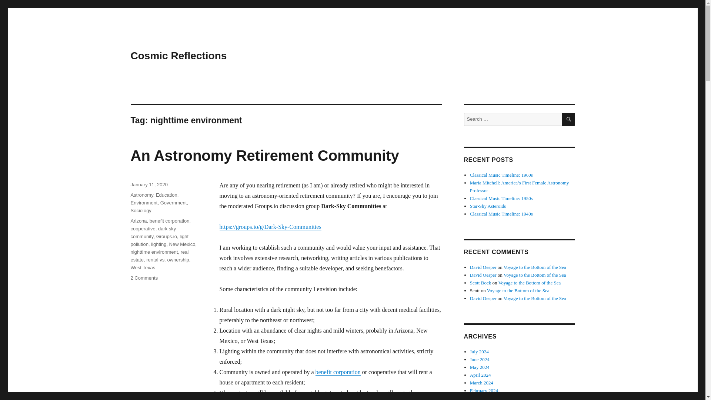 The height and width of the screenshot is (400, 711). What do you see at coordinates (154, 252) in the screenshot?
I see `nighttime environment` at bounding box center [154, 252].